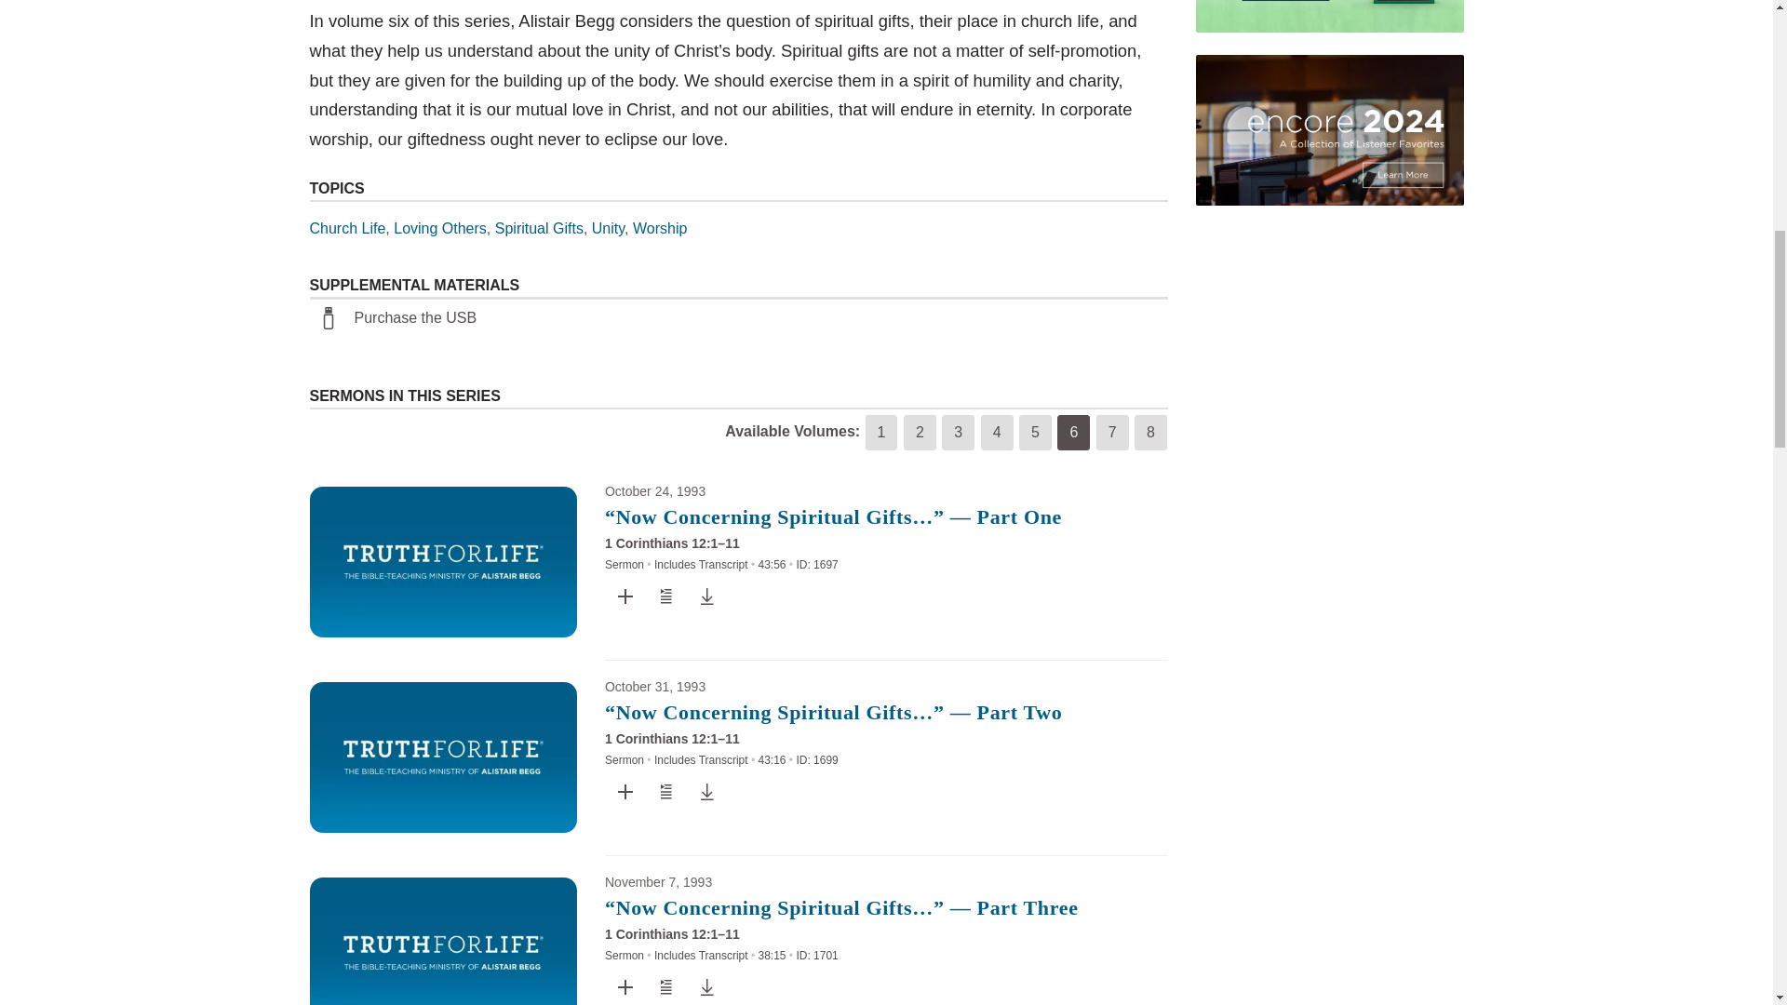 The image size is (1787, 1005). I want to click on Add to Listen Queue, so click(666, 596).